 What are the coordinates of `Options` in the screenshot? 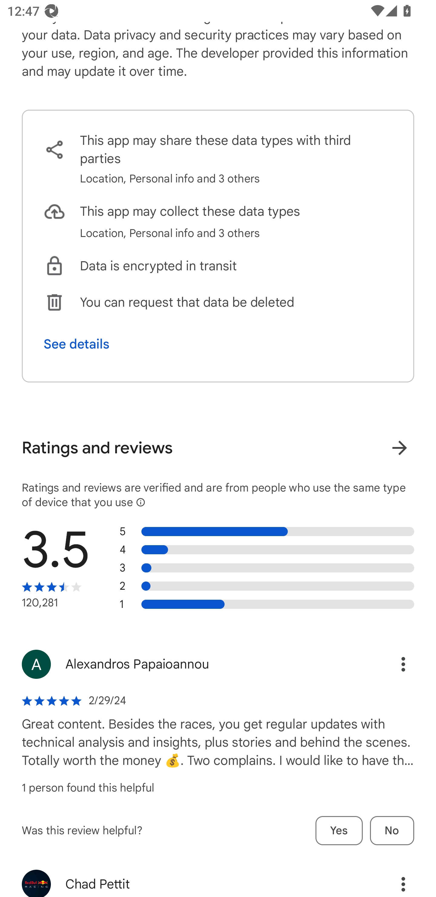 It's located at (392, 879).